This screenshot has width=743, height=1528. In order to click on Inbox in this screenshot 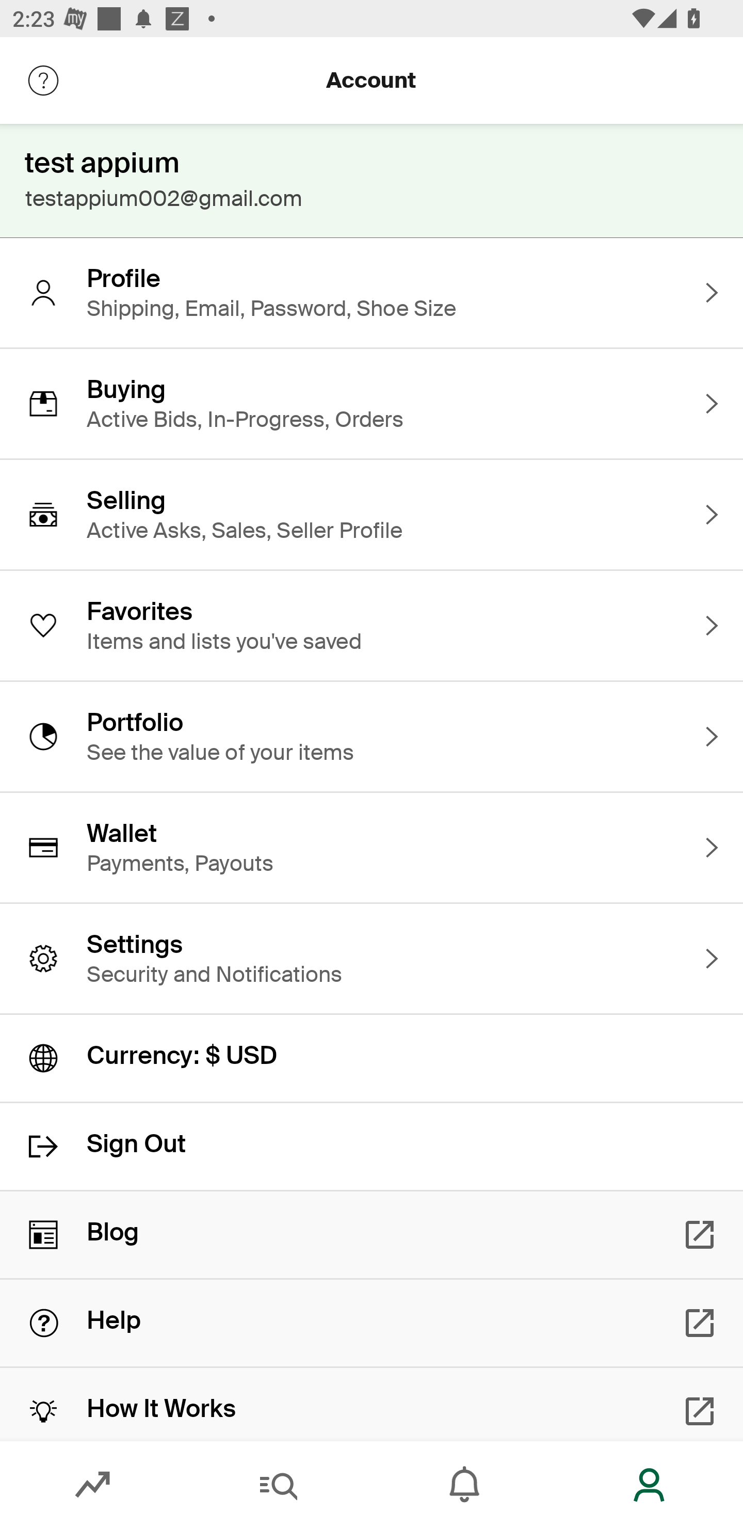, I will do `click(464, 1485)`.